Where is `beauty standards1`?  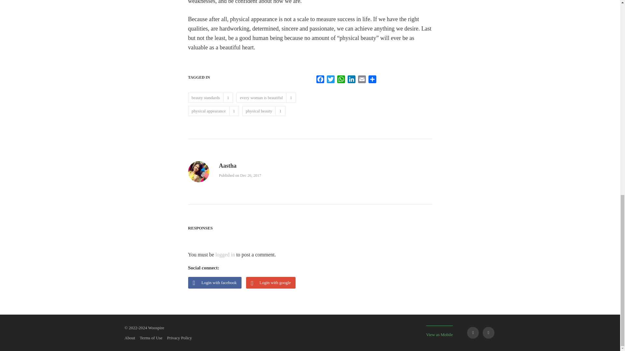
beauty standards1 is located at coordinates (210, 97).